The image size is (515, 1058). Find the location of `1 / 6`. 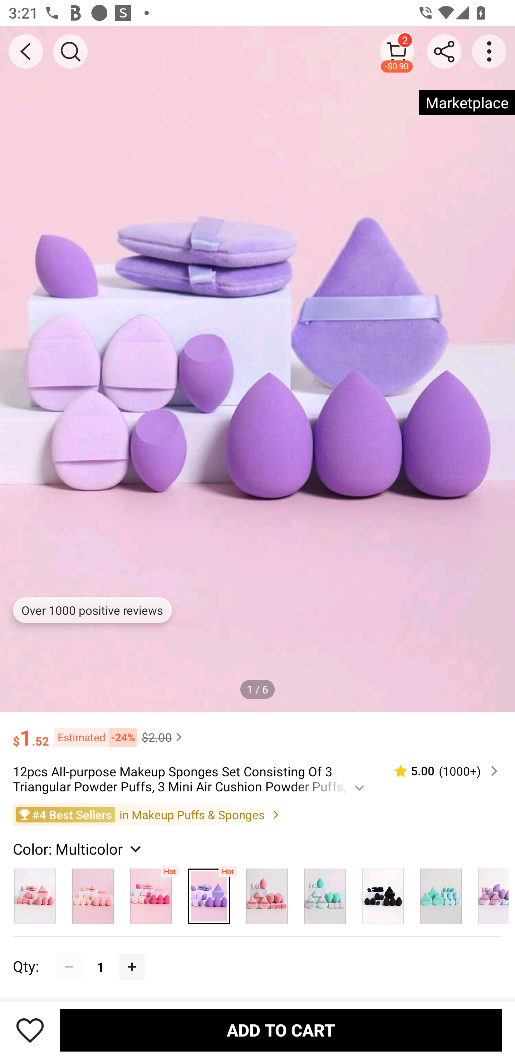

1 / 6 is located at coordinates (257, 689).